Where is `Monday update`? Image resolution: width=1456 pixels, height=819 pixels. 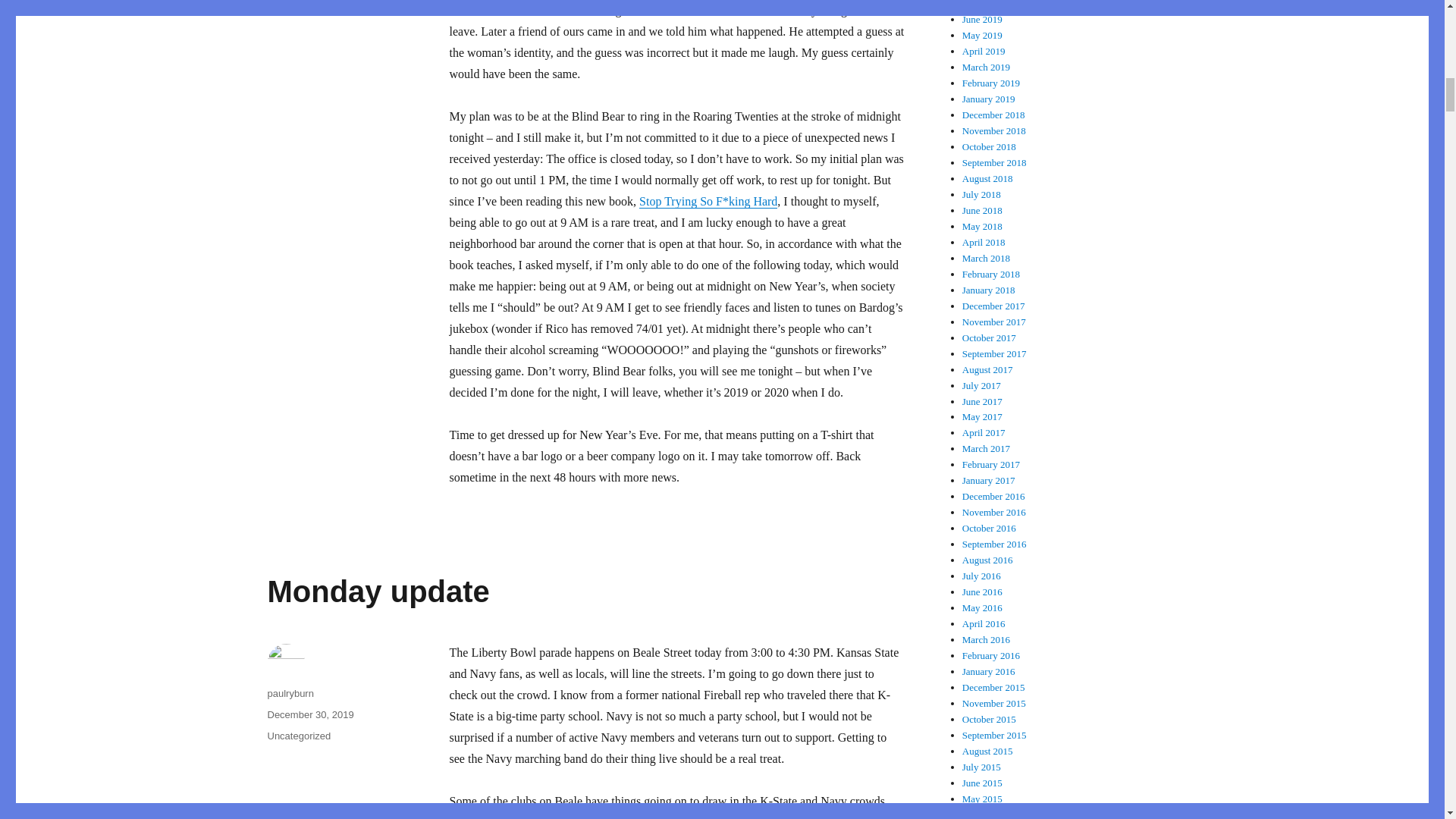 Monday update is located at coordinates (378, 591).